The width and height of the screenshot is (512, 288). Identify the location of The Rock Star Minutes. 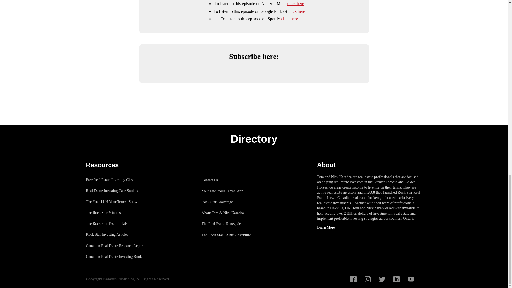
(118, 212).